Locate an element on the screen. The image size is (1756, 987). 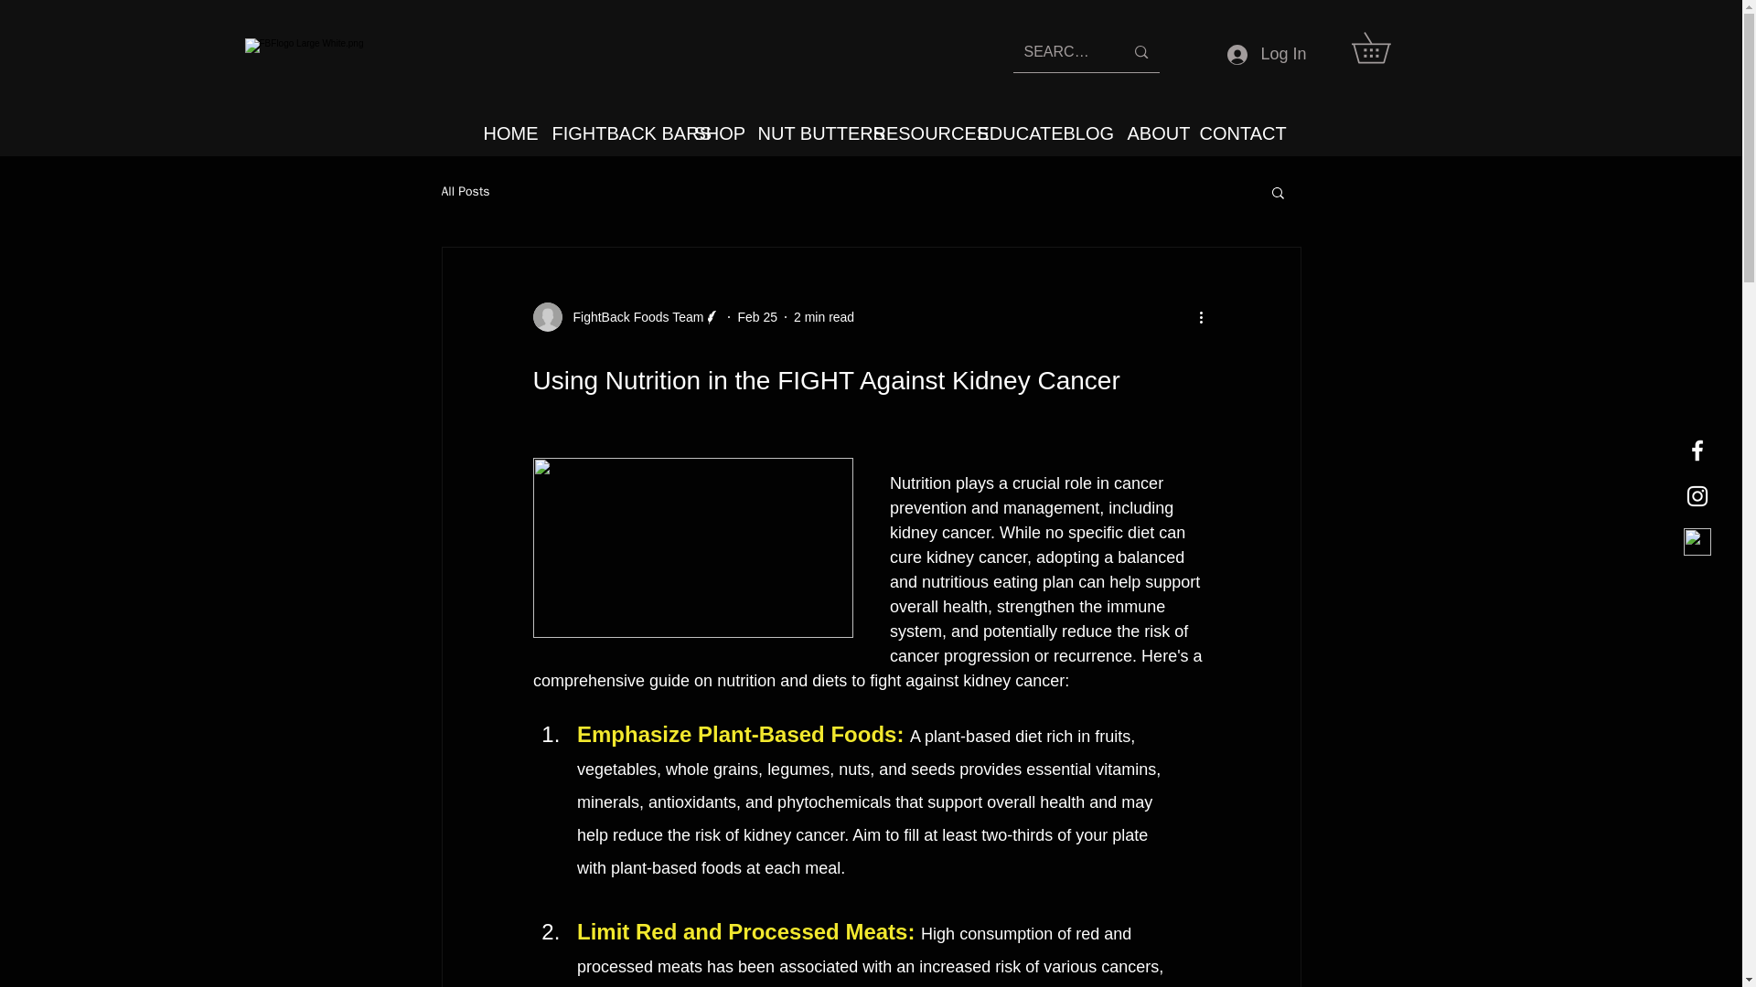
CONTACT is located at coordinates (1228, 133).